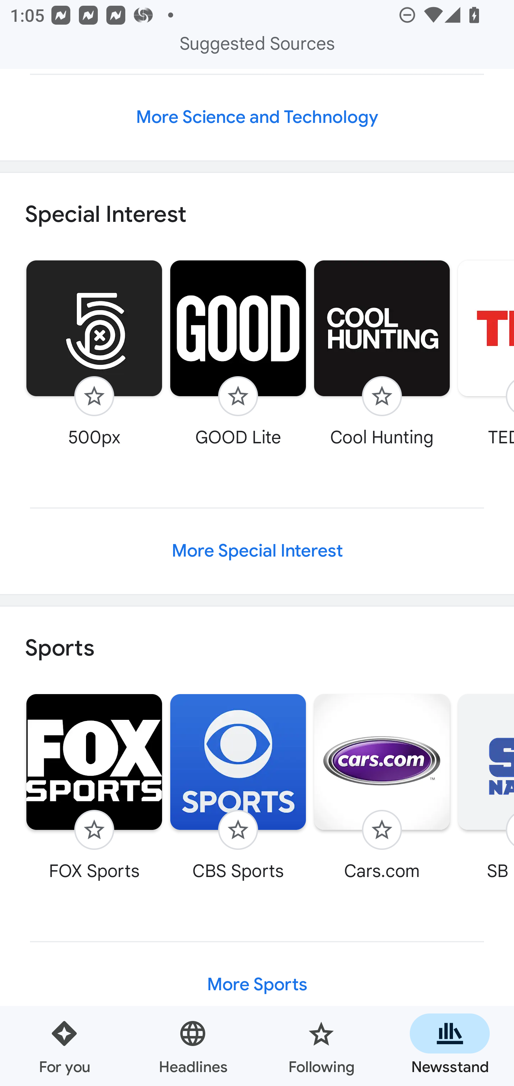  What do you see at coordinates (450, 1046) in the screenshot?
I see `Newsstand` at bounding box center [450, 1046].